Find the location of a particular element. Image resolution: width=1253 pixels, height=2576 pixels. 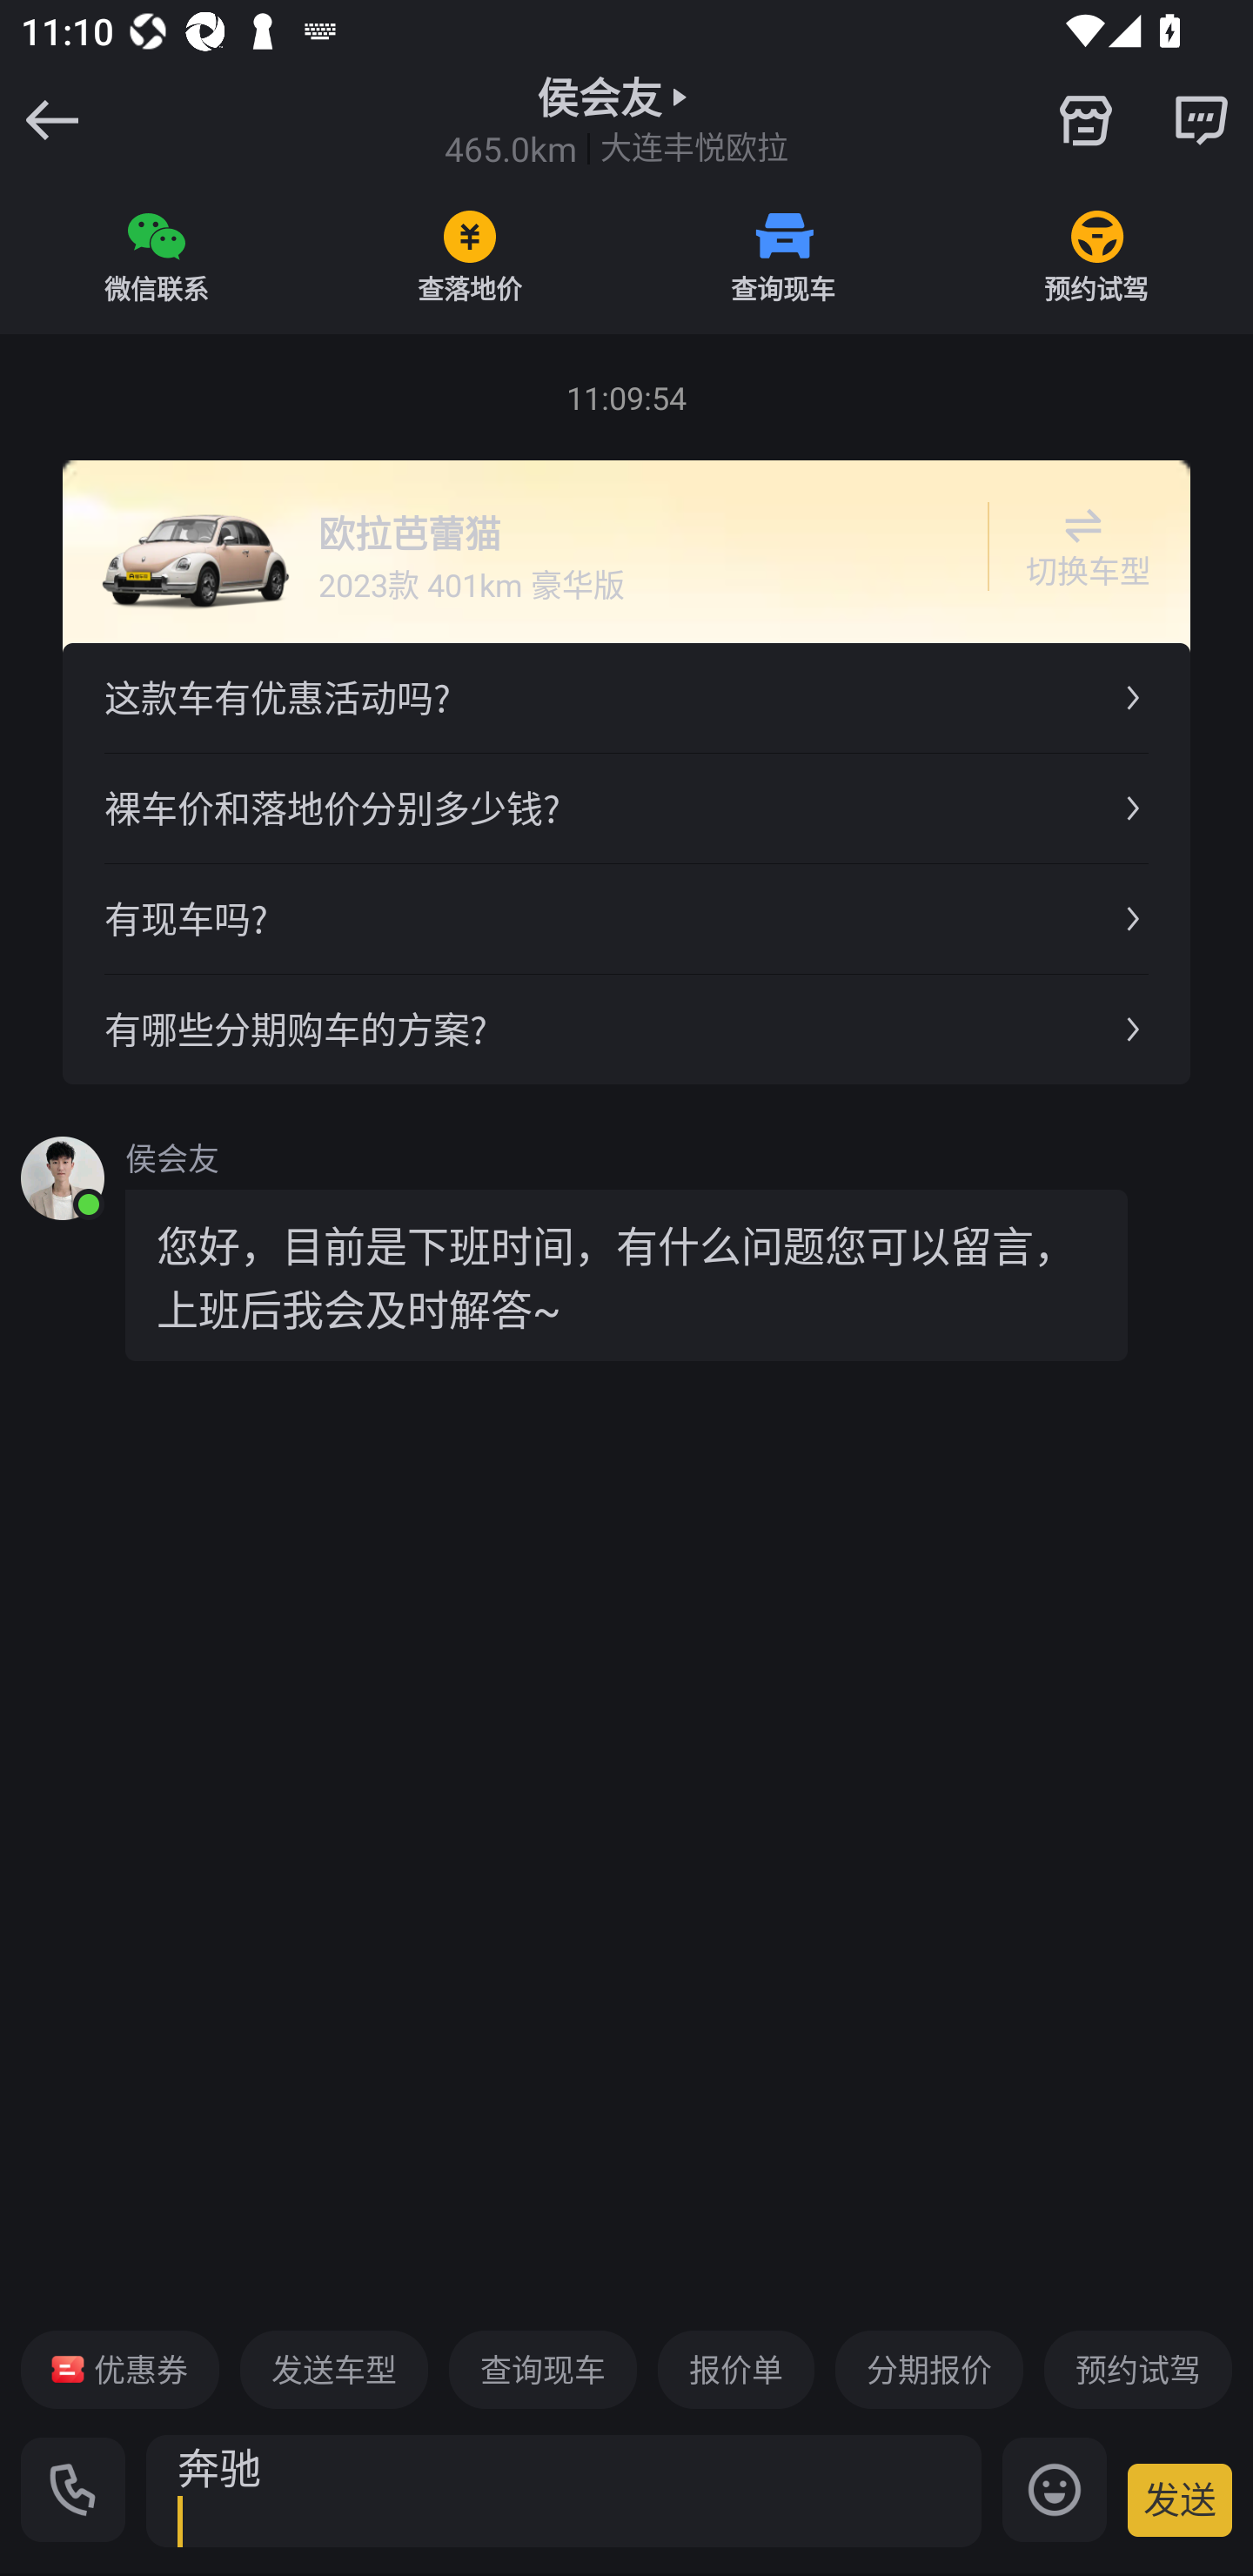

报价单 is located at coordinates (736, 2369).